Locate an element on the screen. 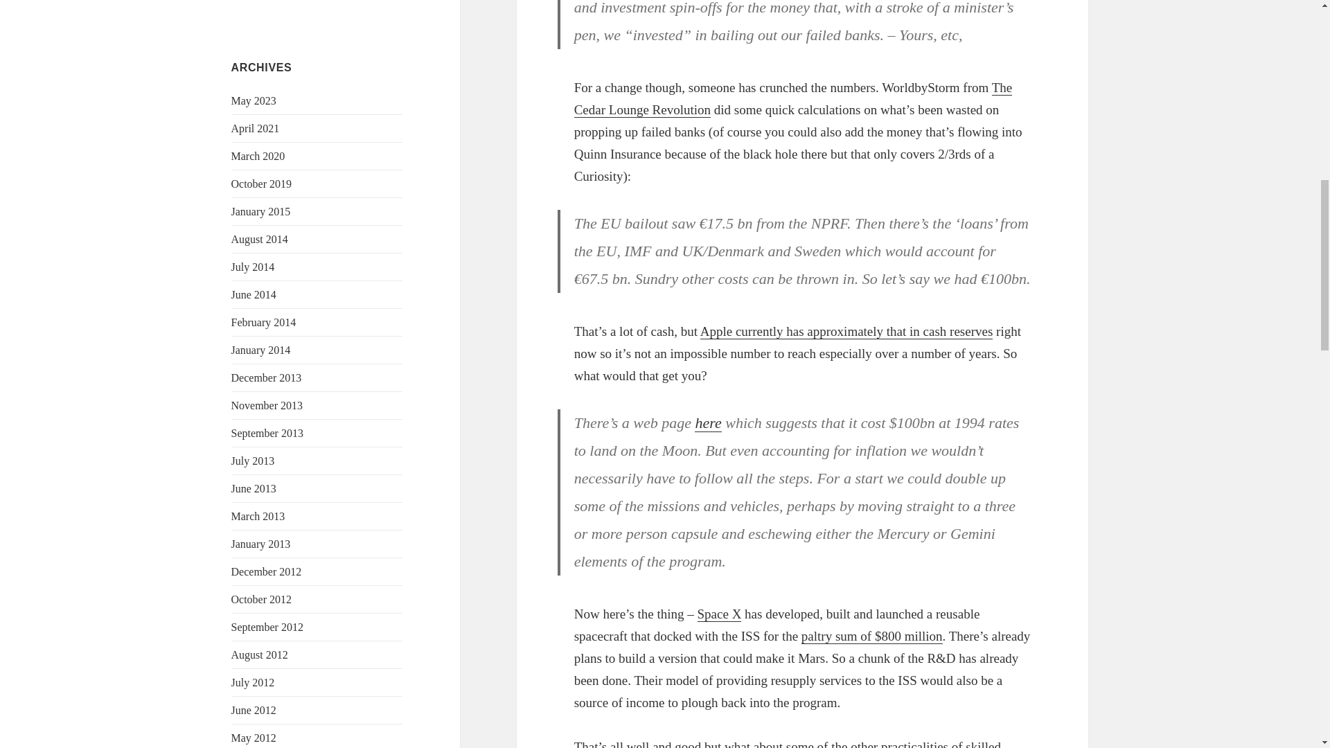 Image resolution: width=1330 pixels, height=748 pixels. December 2013 is located at coordinates (266, 377).